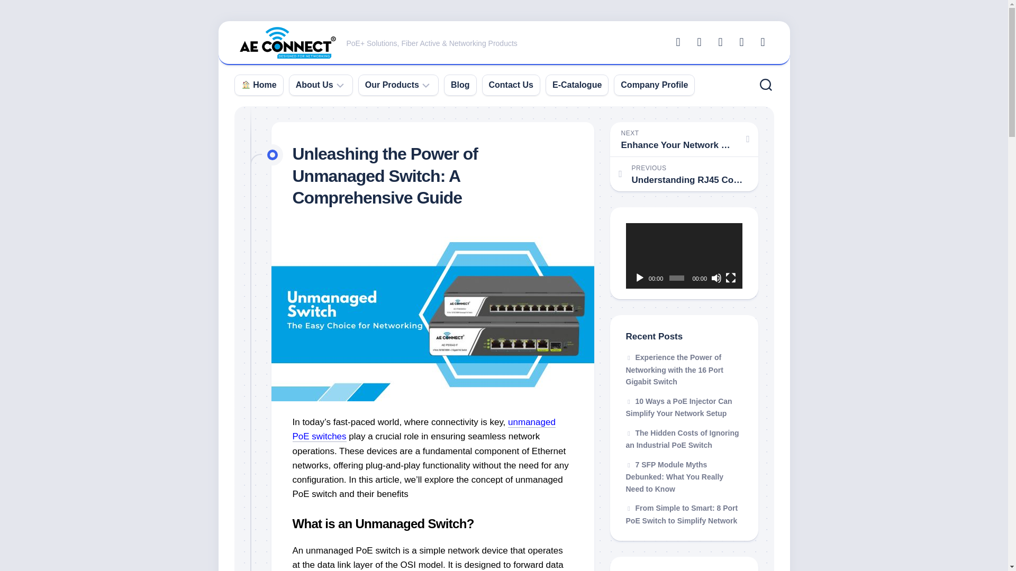  What do you see at coordinates (314, 85) in the screenshot?
I see `About Us` at bounding box center [314, 85].